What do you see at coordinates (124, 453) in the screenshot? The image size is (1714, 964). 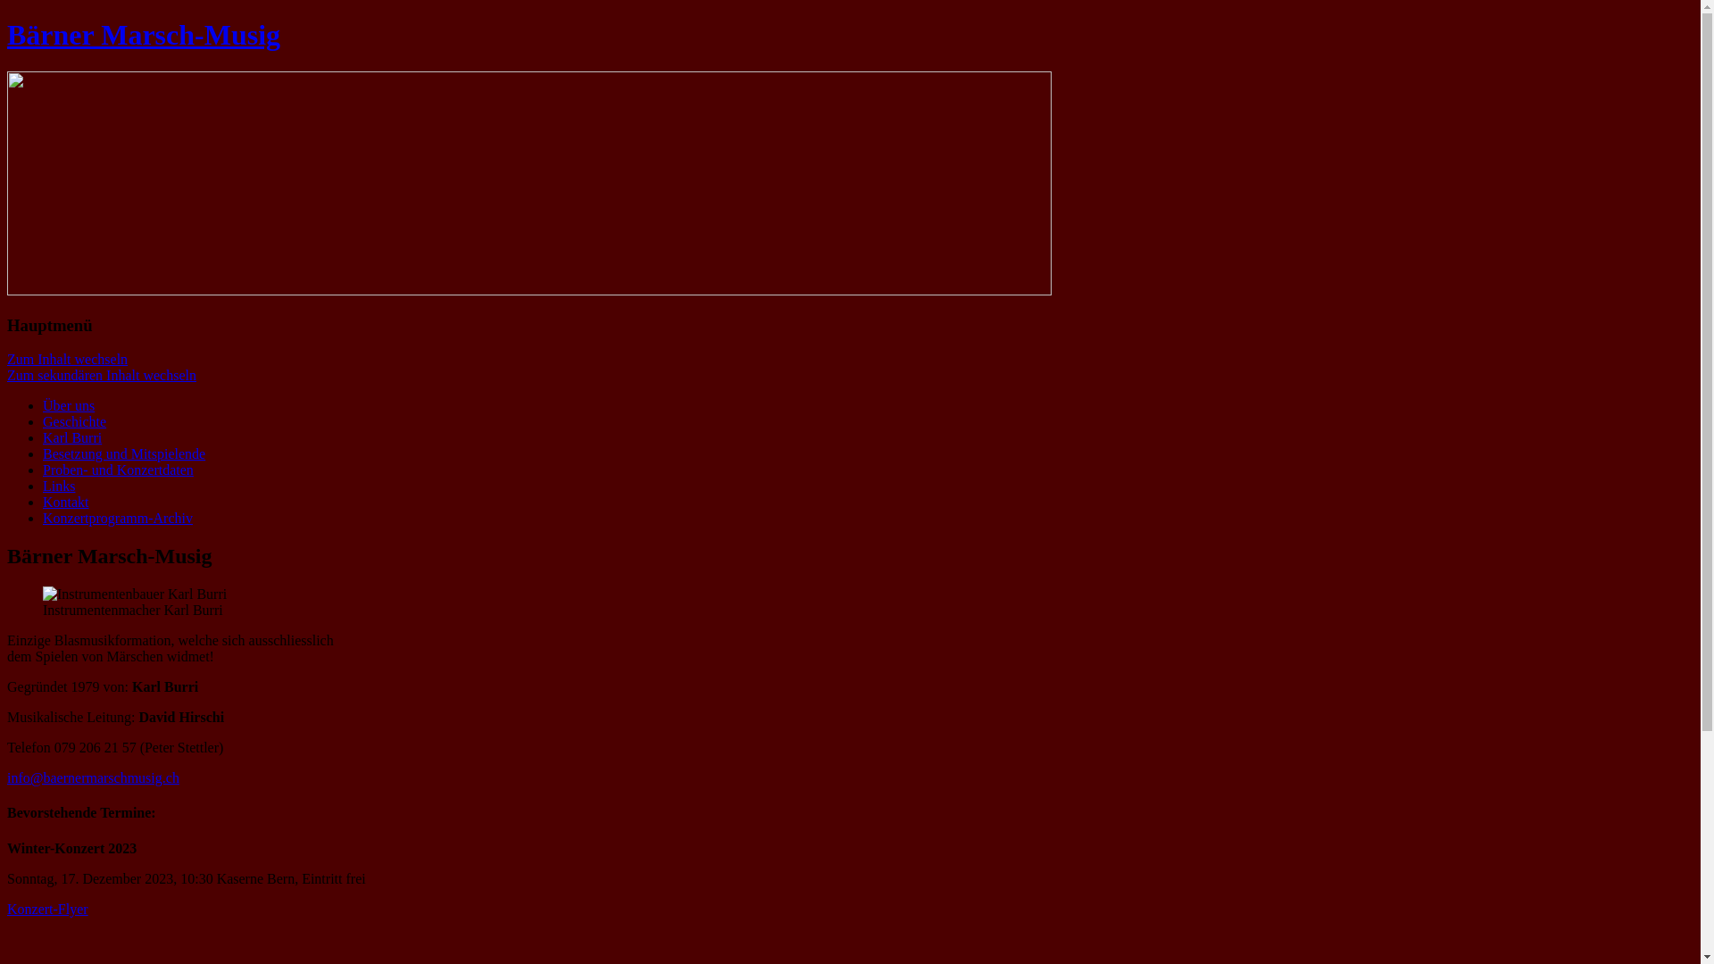 I see `Besetzung und Mitspielende` at bounding box center [124, 453].